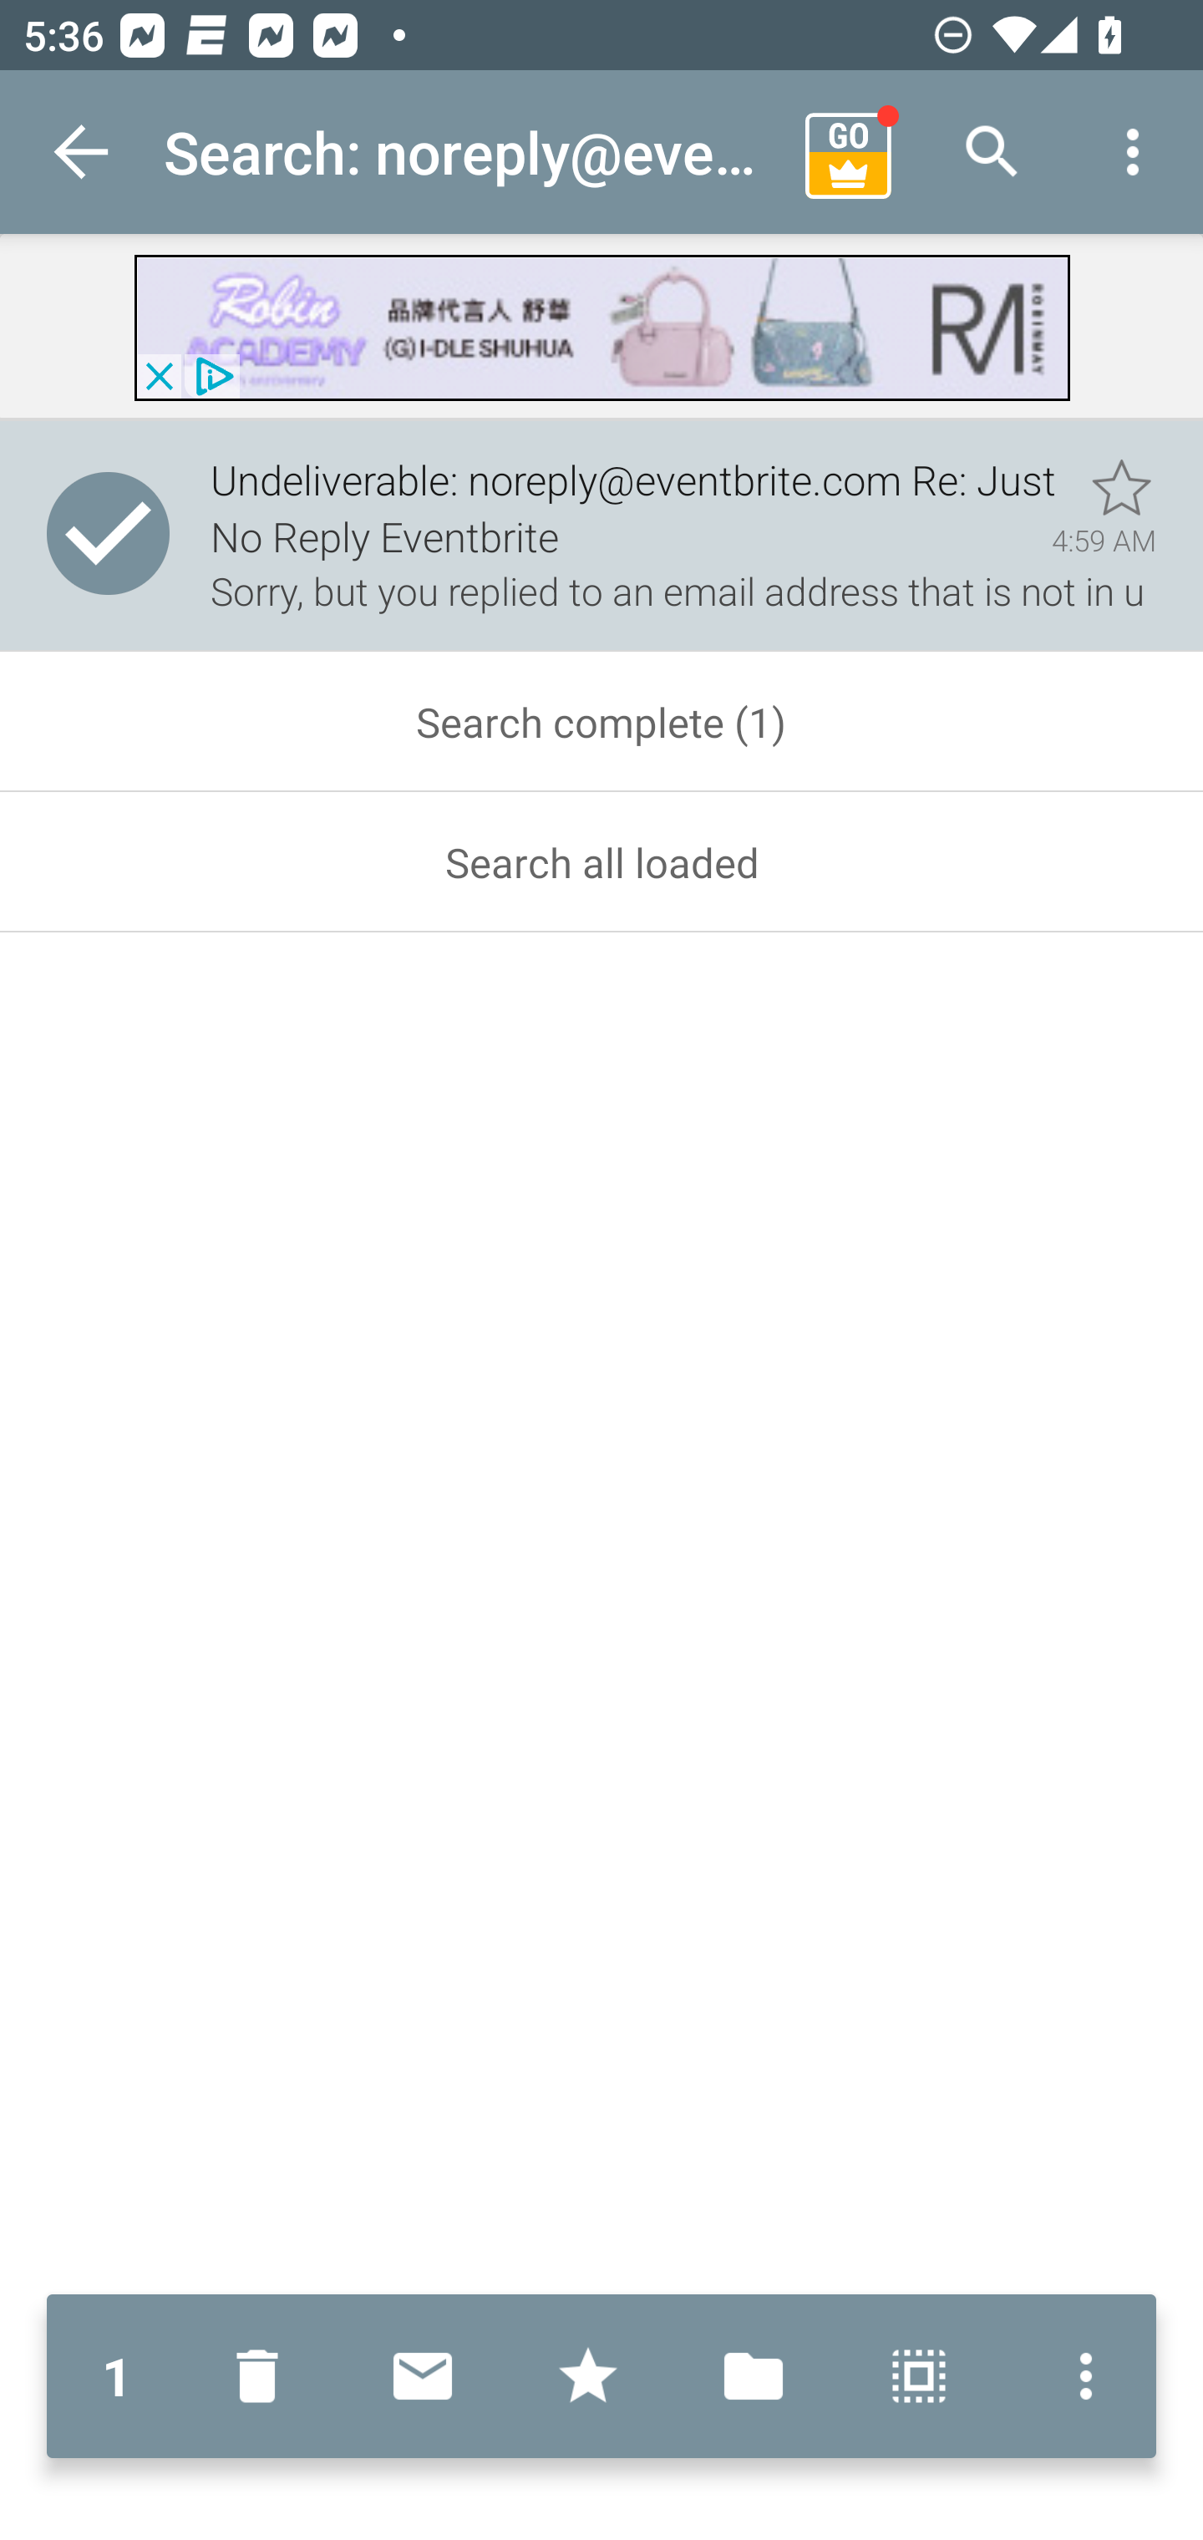  What do you see at coordinates (82, 152) in the screenshot?
I see `Navigate up` at bounding box center [82, 152].